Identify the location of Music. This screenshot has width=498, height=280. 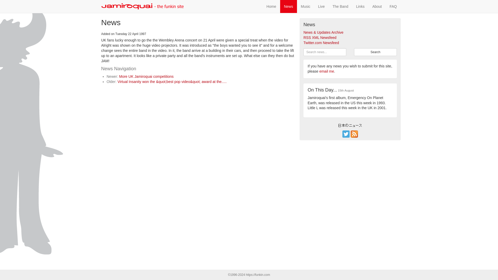
(306, 6).